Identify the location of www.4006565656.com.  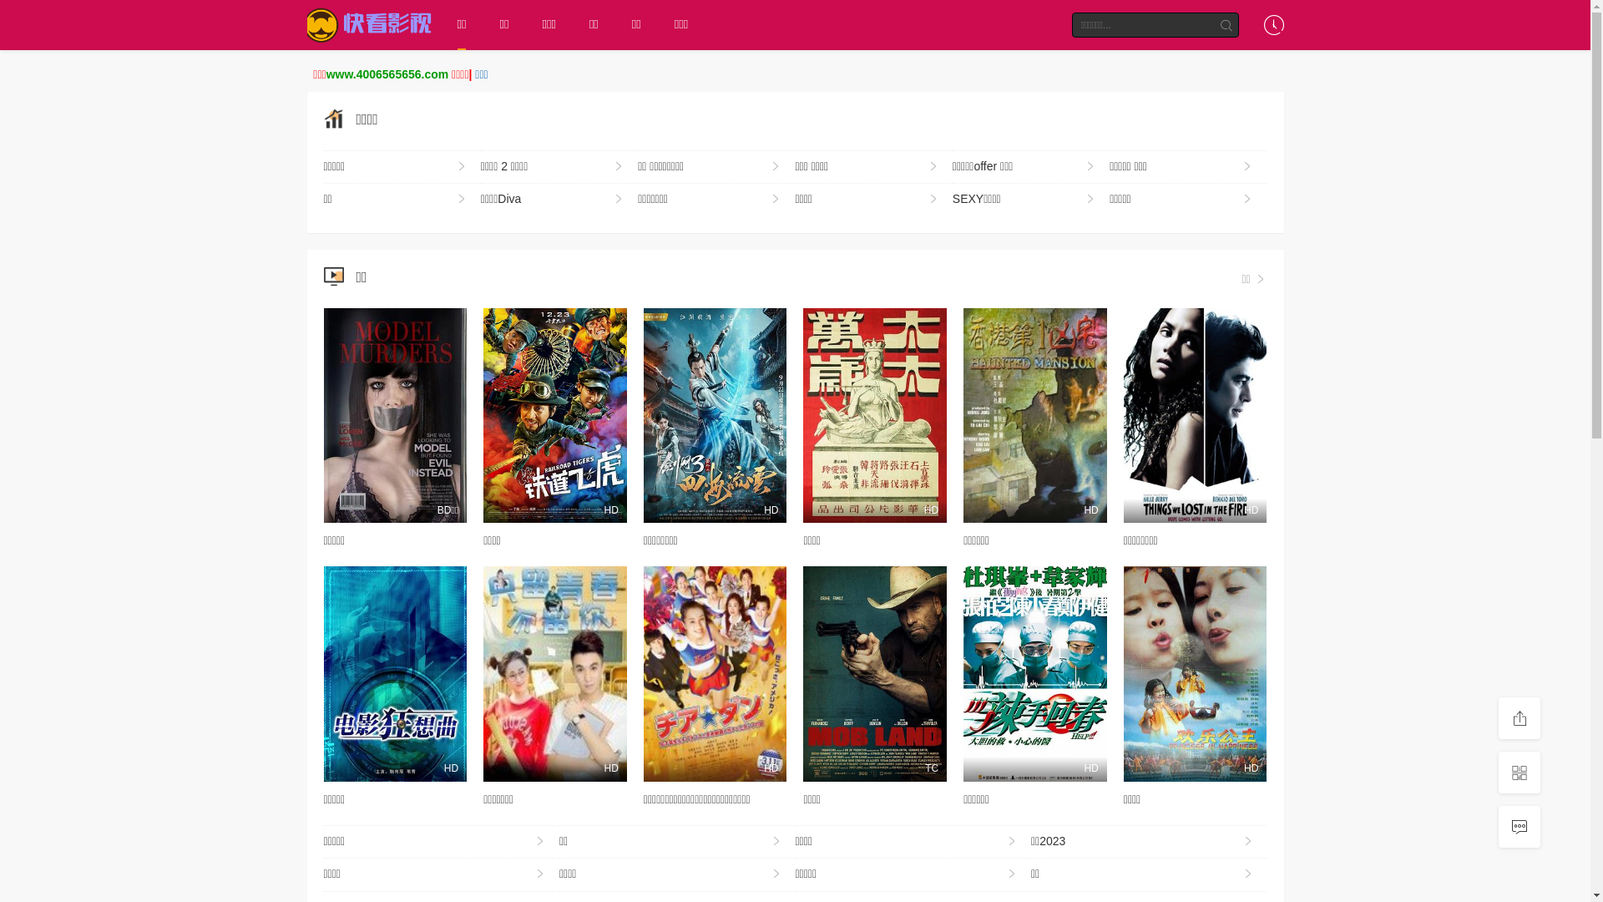
(387, 74).